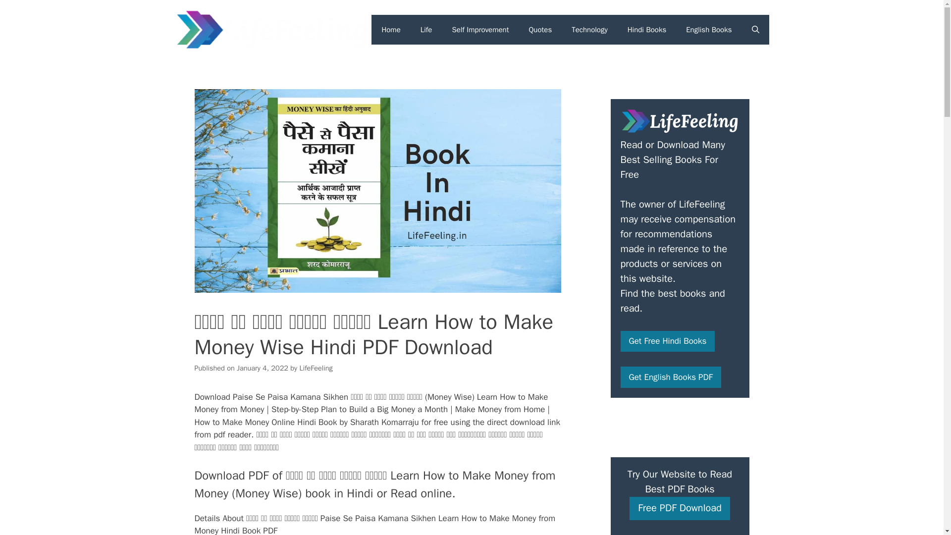 The image size is (951, 535). Describe the element at coordinates (480, 30) in the screenshot. I see `Self Improvement` at that location.